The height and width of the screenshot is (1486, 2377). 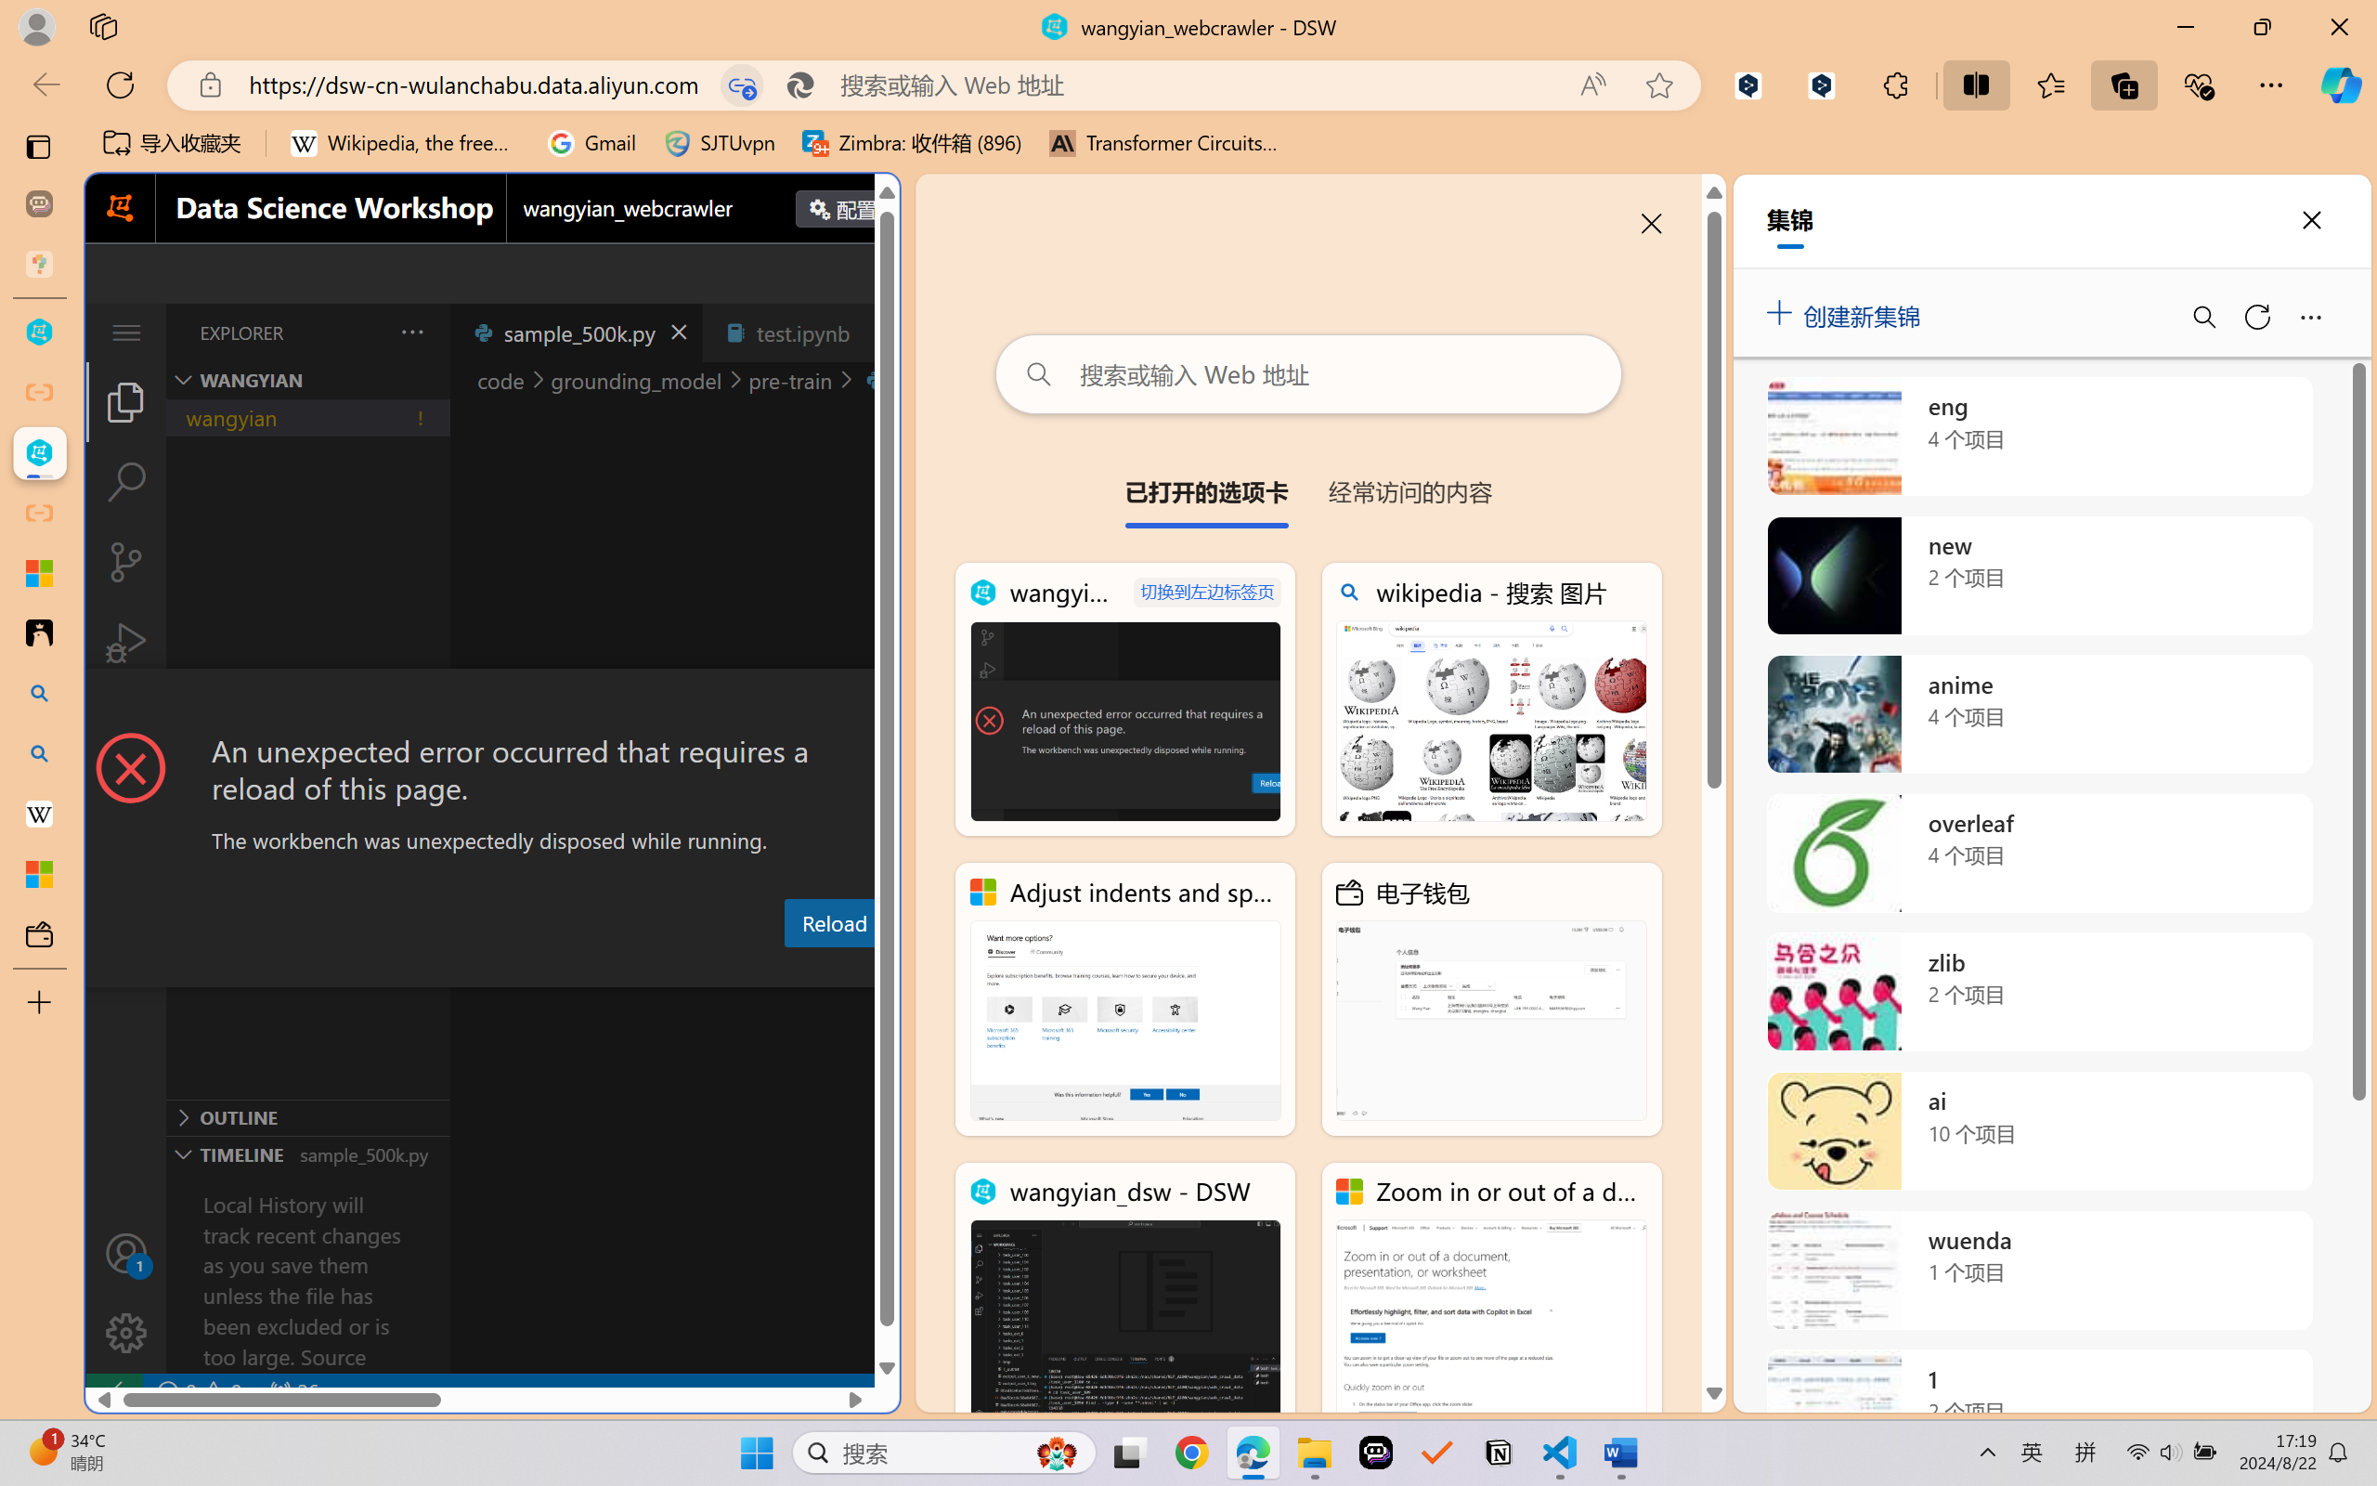 I want to click on Transformer Circuits Thread, so click(x=1164, y=143).